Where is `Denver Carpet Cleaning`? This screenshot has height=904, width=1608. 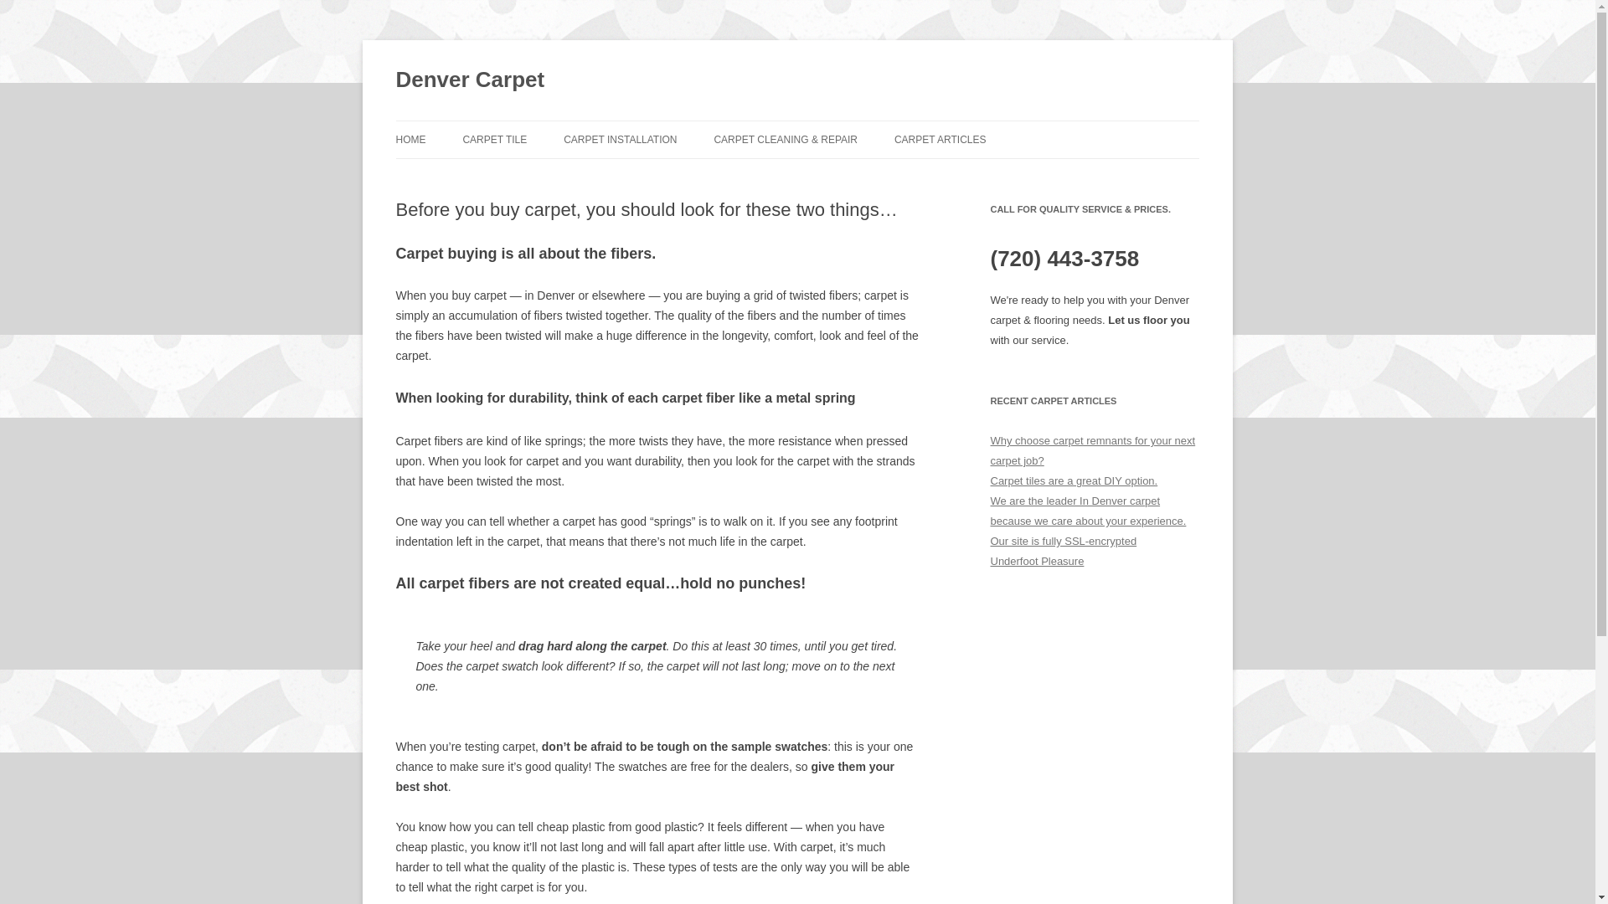 Denver Carpet Cleaning is located at coordinates (786, 139).